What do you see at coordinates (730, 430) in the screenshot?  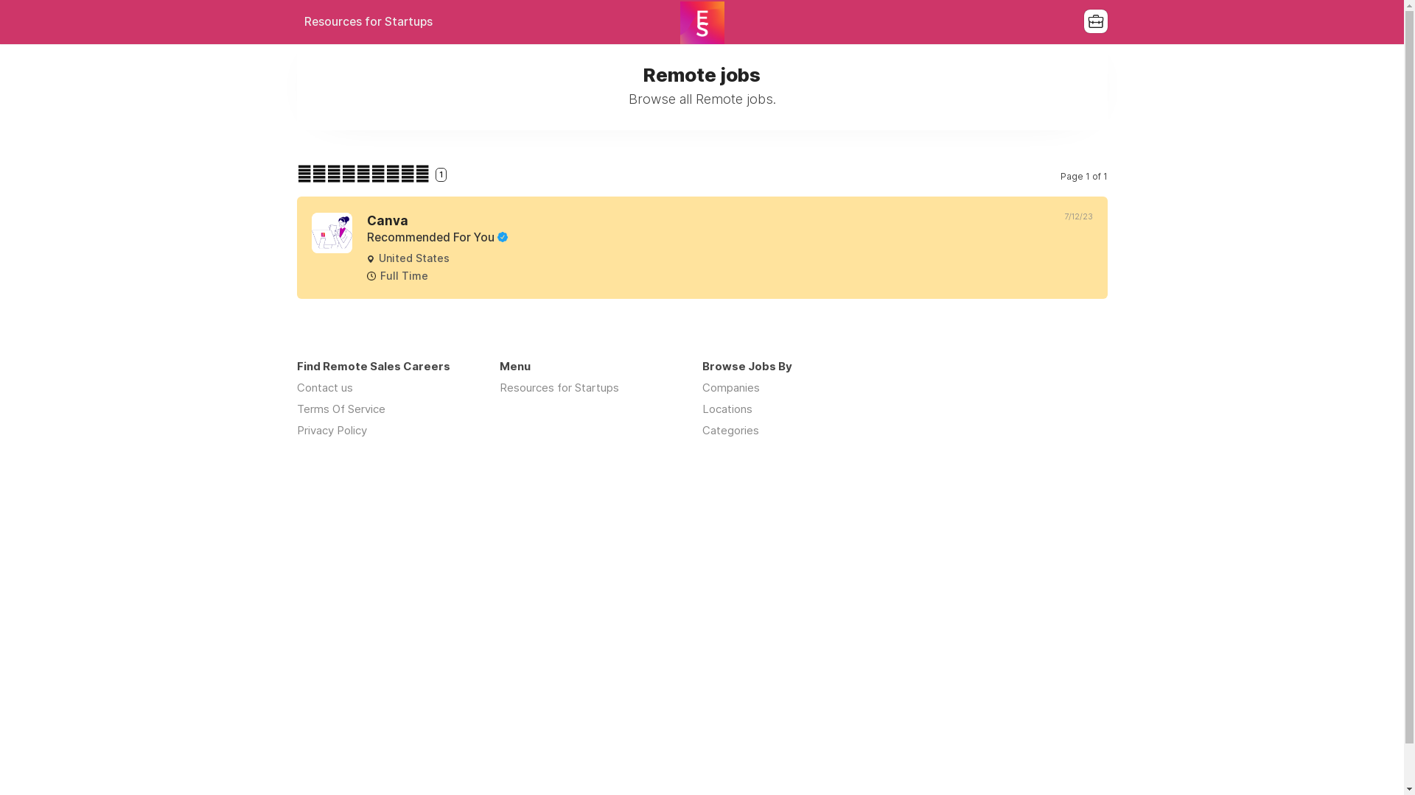 I see `Categories` at bounding box center [730, 430].